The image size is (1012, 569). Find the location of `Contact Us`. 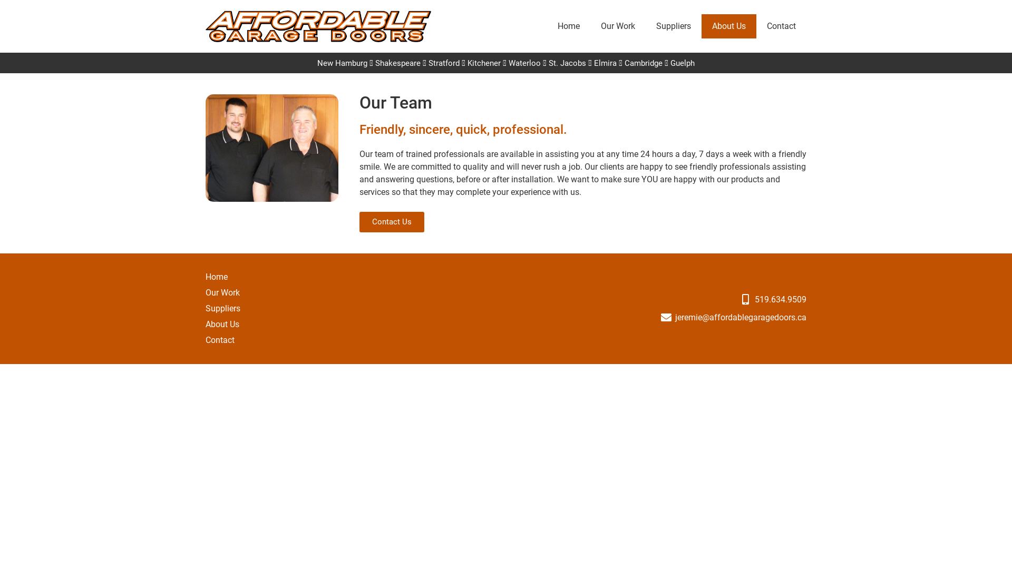

Contact Us is located at coordinates (392, 222).